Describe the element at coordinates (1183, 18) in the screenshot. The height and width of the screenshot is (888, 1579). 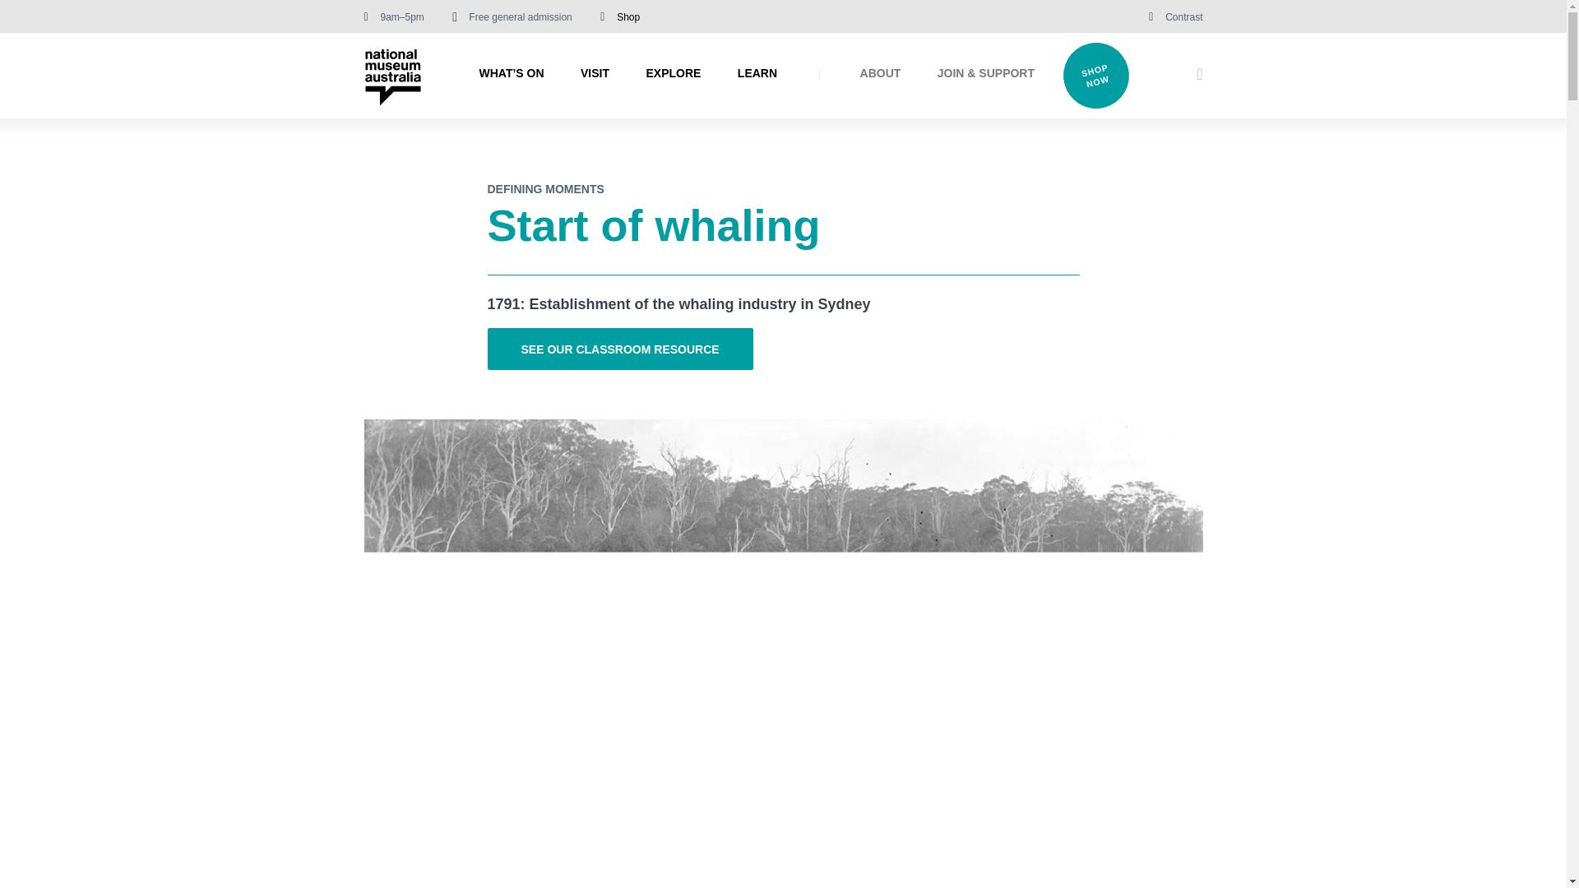
I see `Contrast` at that location.